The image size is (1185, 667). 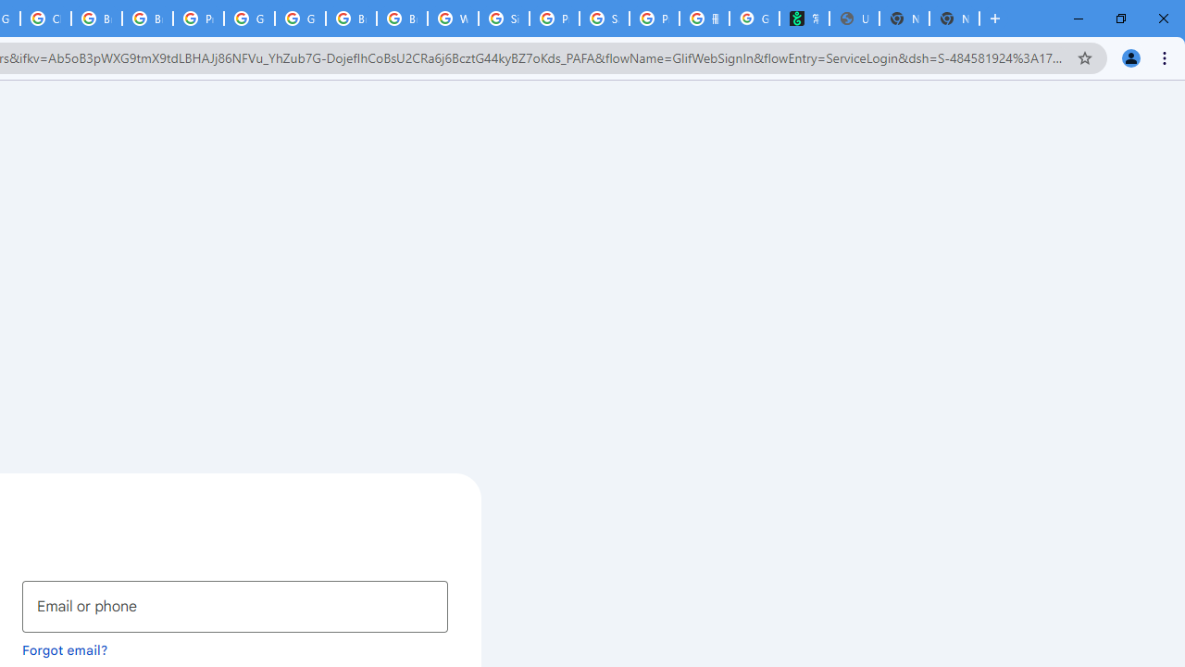 I want to click on Forgot email?, so click(x=65, y=649).